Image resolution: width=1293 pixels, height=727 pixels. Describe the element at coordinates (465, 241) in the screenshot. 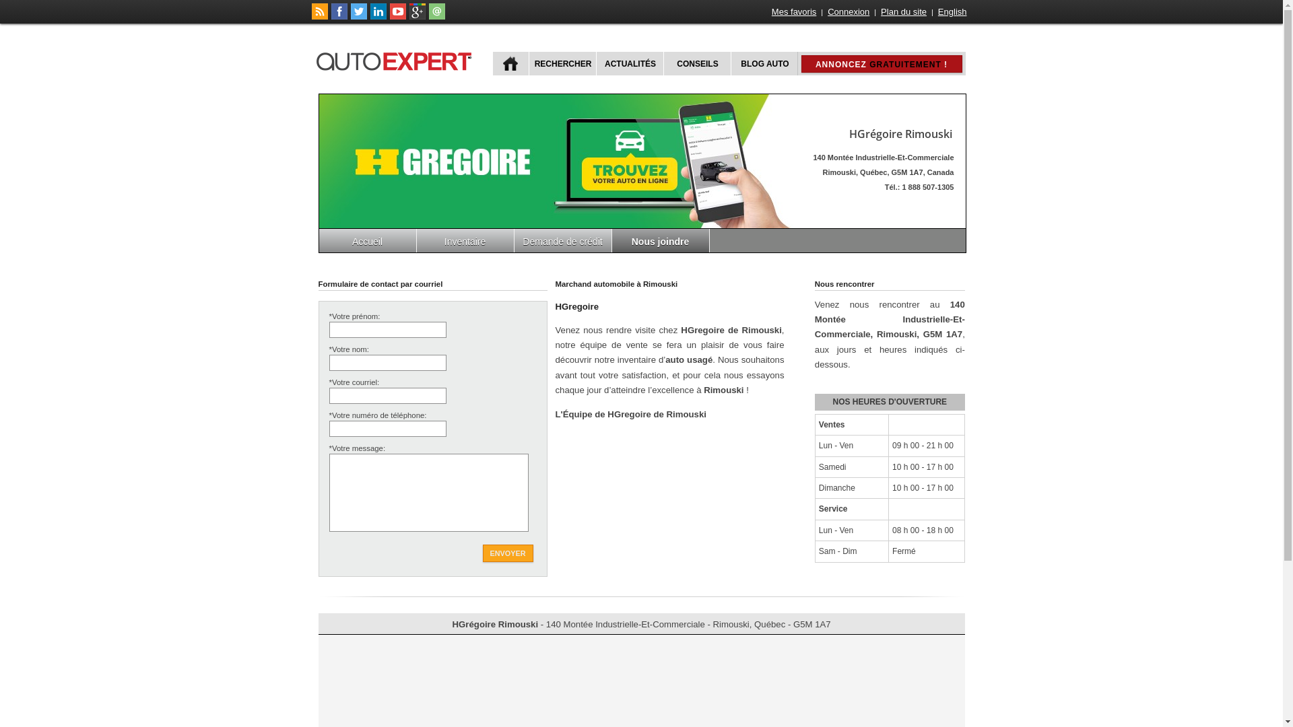

I see `Inventaire` at that location.